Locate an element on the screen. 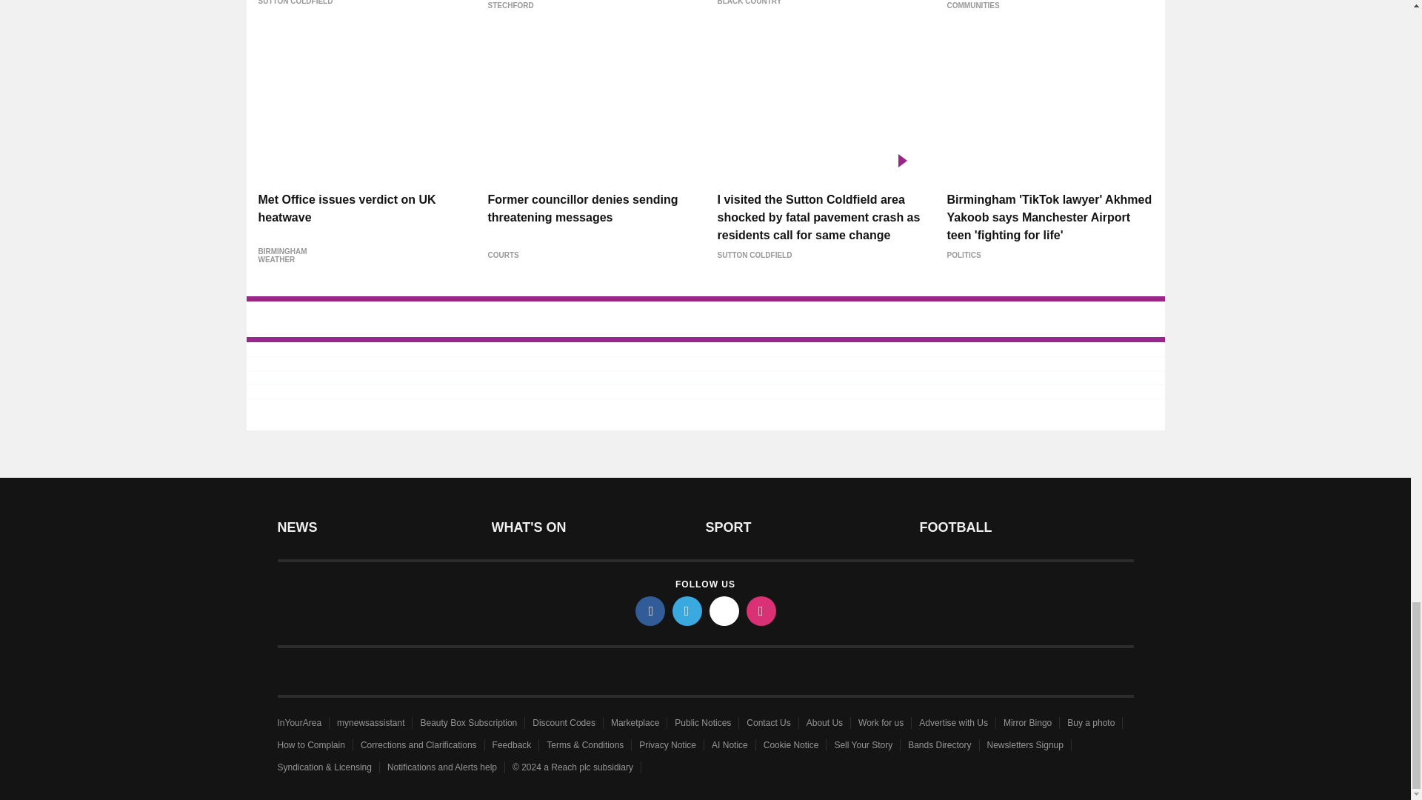 This screenshot has width=1422, height=800. instagram is located at coordinates (761, 610).